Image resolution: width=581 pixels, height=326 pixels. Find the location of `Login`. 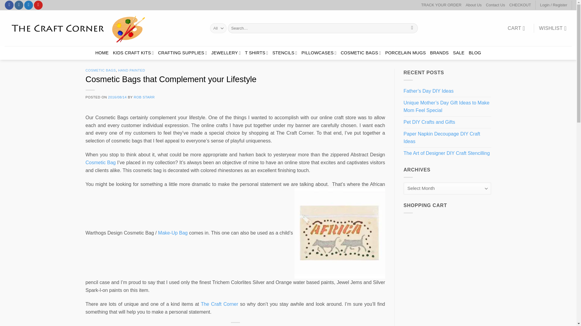

Login is located at coordinates (554, 5).